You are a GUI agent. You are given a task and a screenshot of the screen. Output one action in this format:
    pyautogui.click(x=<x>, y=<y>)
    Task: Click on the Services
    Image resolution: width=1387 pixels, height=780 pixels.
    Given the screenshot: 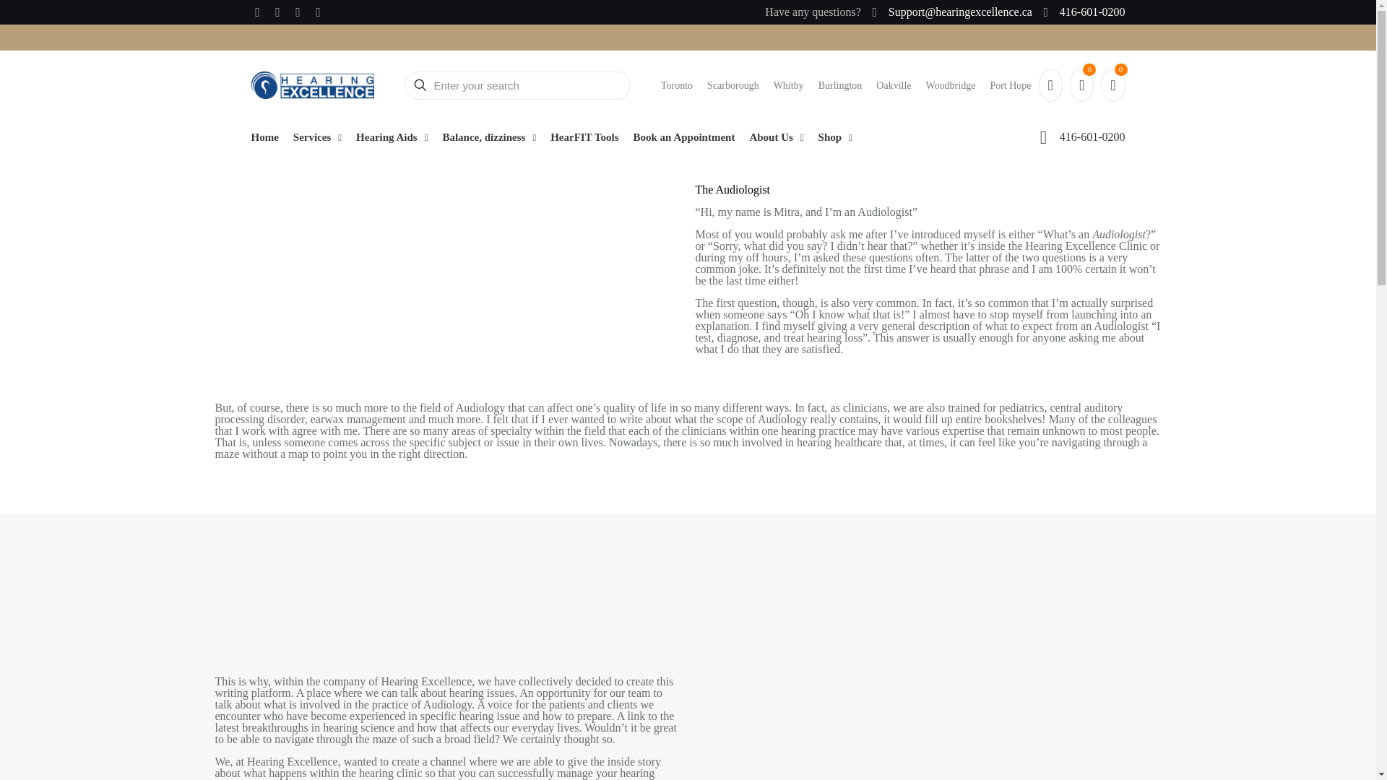 What is the action you would take?
    pyautogui.click(x=316, y=137)
    